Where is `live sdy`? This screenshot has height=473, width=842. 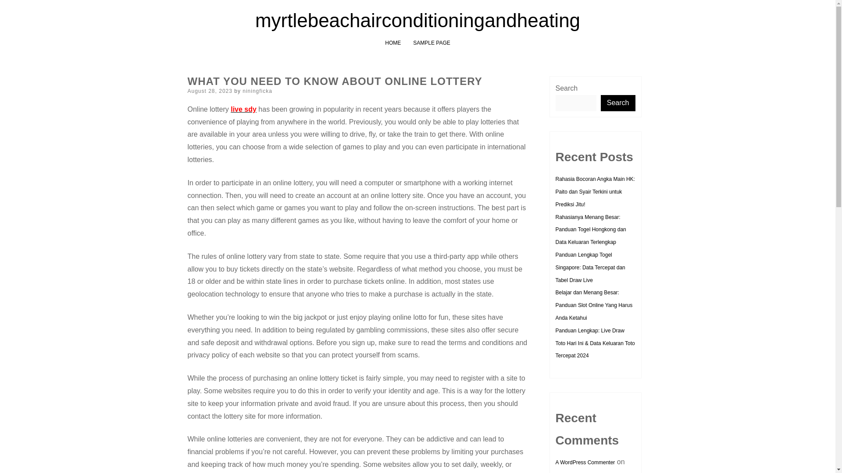
live sdy is located at coordinates (244, 109).